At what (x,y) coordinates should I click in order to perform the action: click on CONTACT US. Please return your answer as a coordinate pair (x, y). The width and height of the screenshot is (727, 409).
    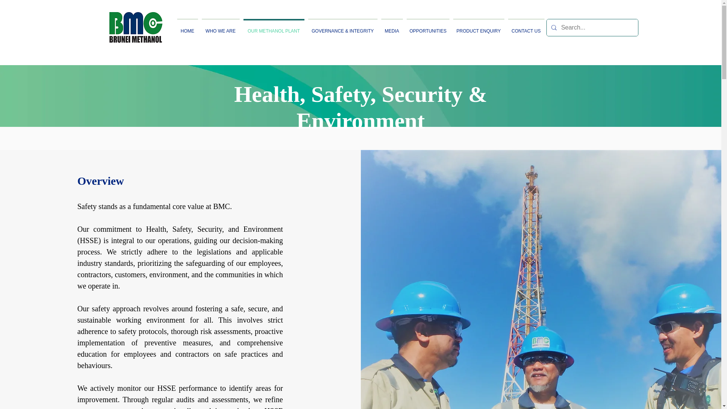
    Looking at the image, I should click on (526, 27).